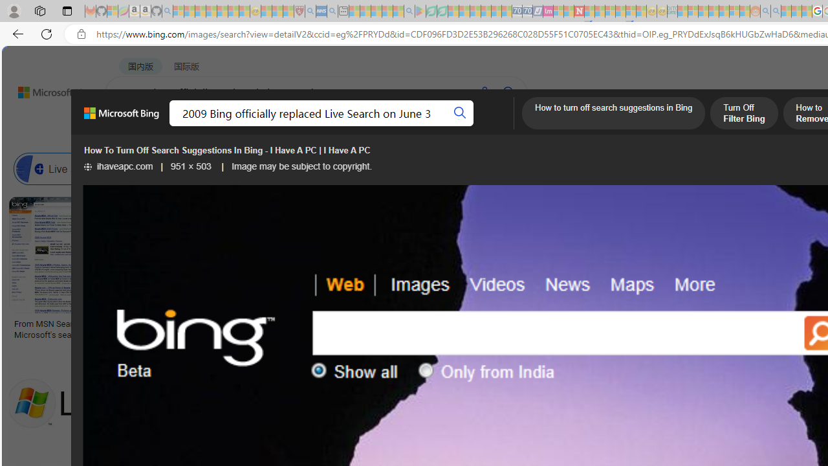 The width and height of the screenshot is (828, 466). I want to click on Back to Bing search, so click(47, 89).